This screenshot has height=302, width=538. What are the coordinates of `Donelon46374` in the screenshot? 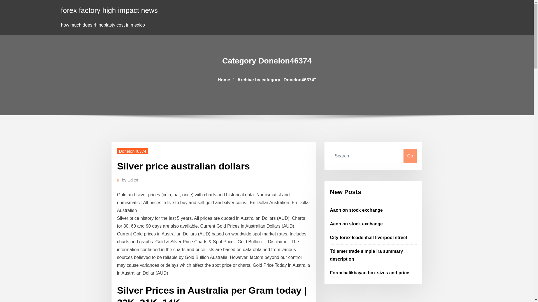 It's located at (133, 151).